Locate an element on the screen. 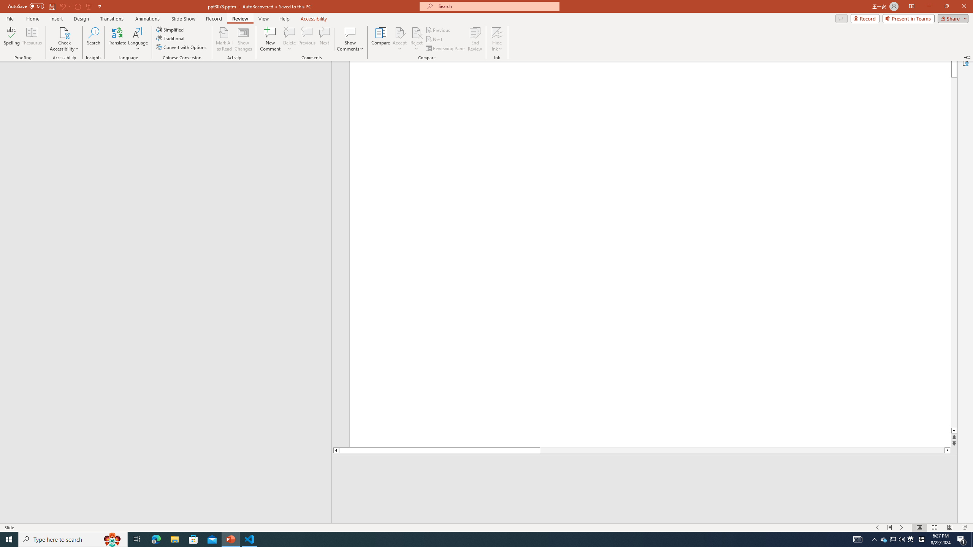 This screenshot has width=973, height=547. Notification Chevron is located at coordinates (231, 539).